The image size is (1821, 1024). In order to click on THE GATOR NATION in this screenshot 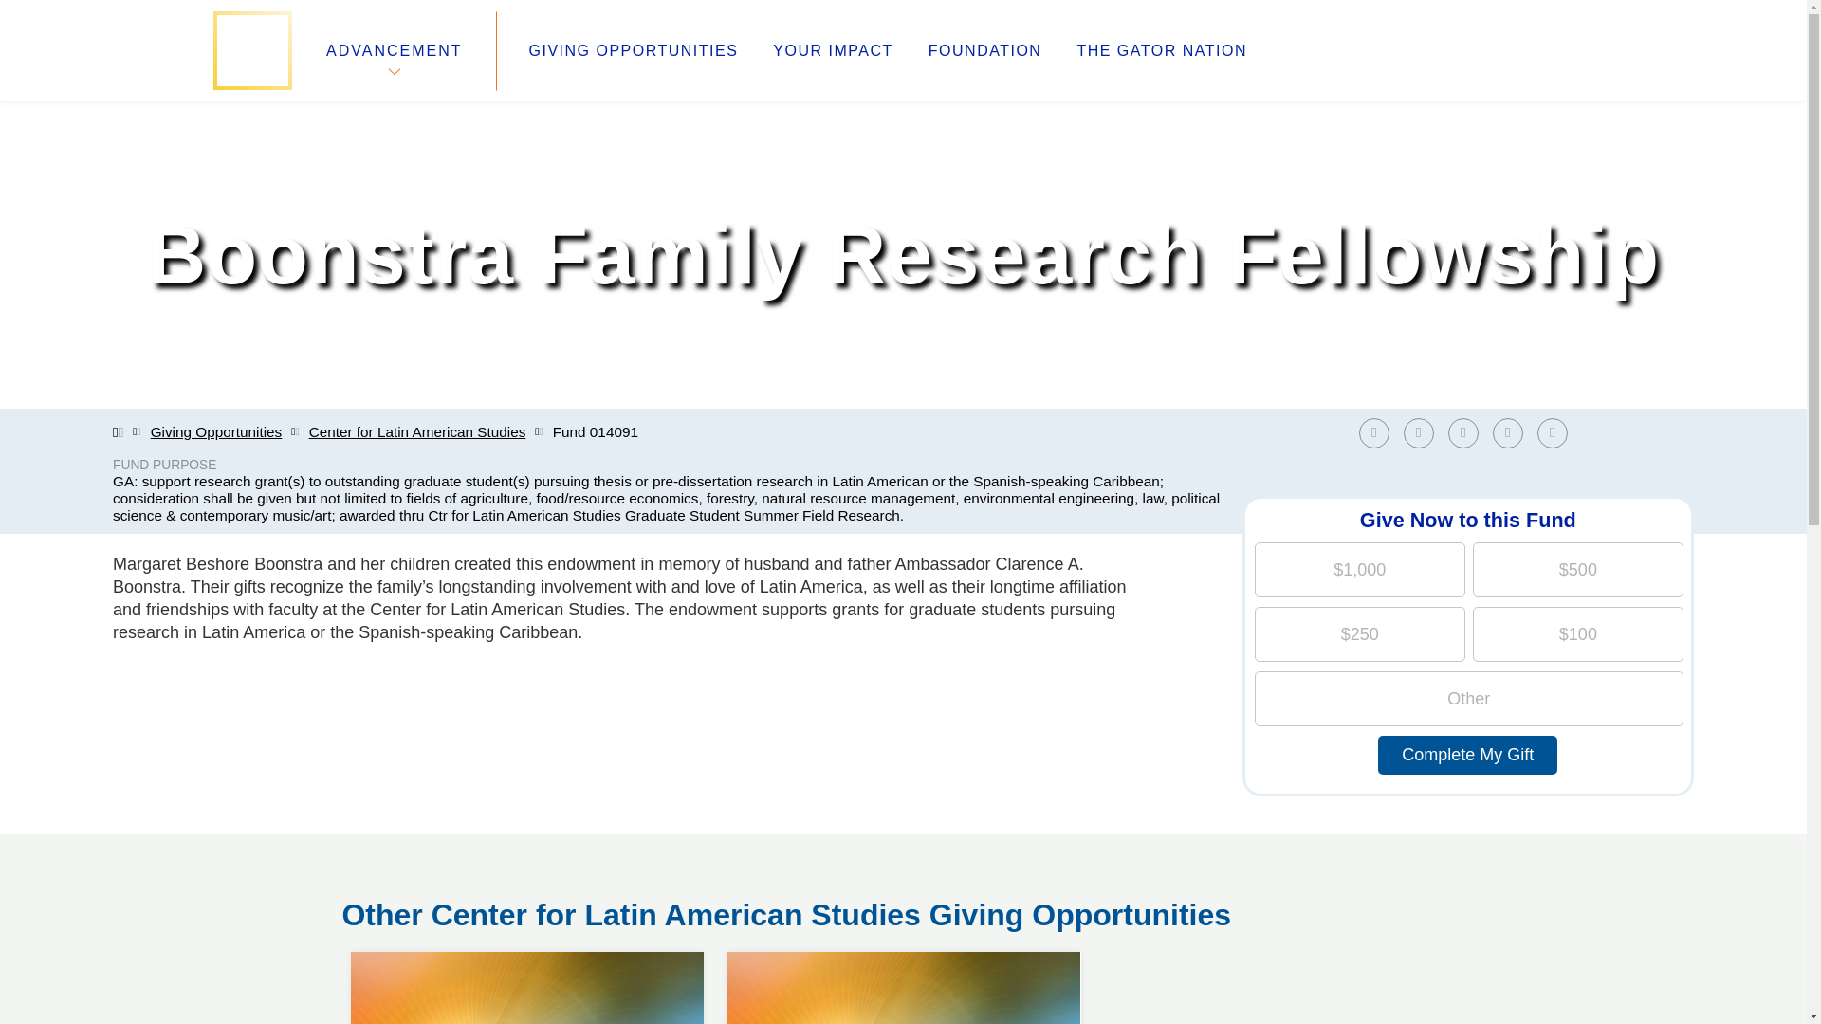, I will do `click(984, 51)`.